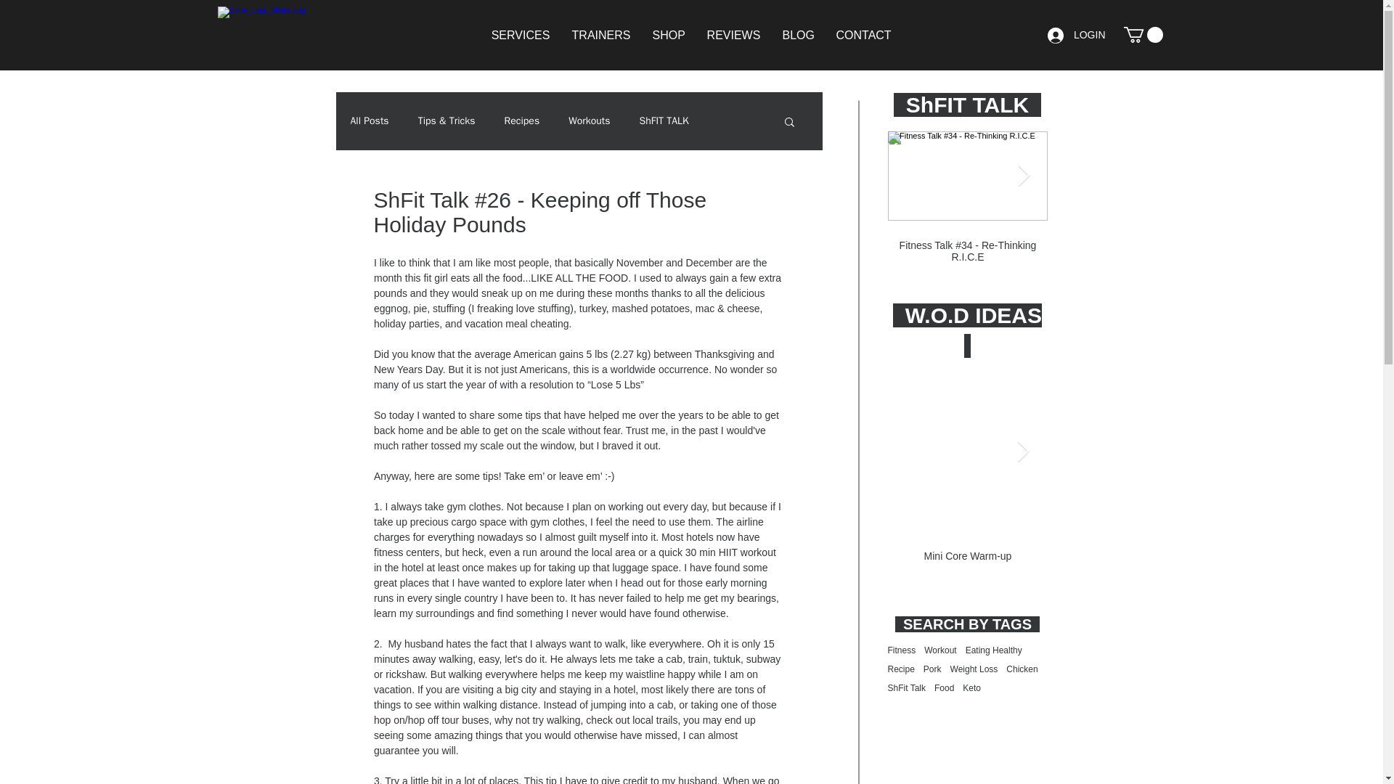 The width and height of the screenshot is (1394, 784). Describe the element at coordinates (664, 121) in the screenshot. I see `ShFIT TALK` at that location.